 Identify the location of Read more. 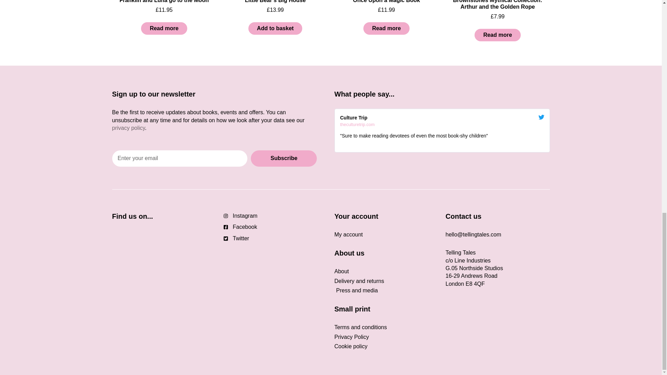
(497, 35).